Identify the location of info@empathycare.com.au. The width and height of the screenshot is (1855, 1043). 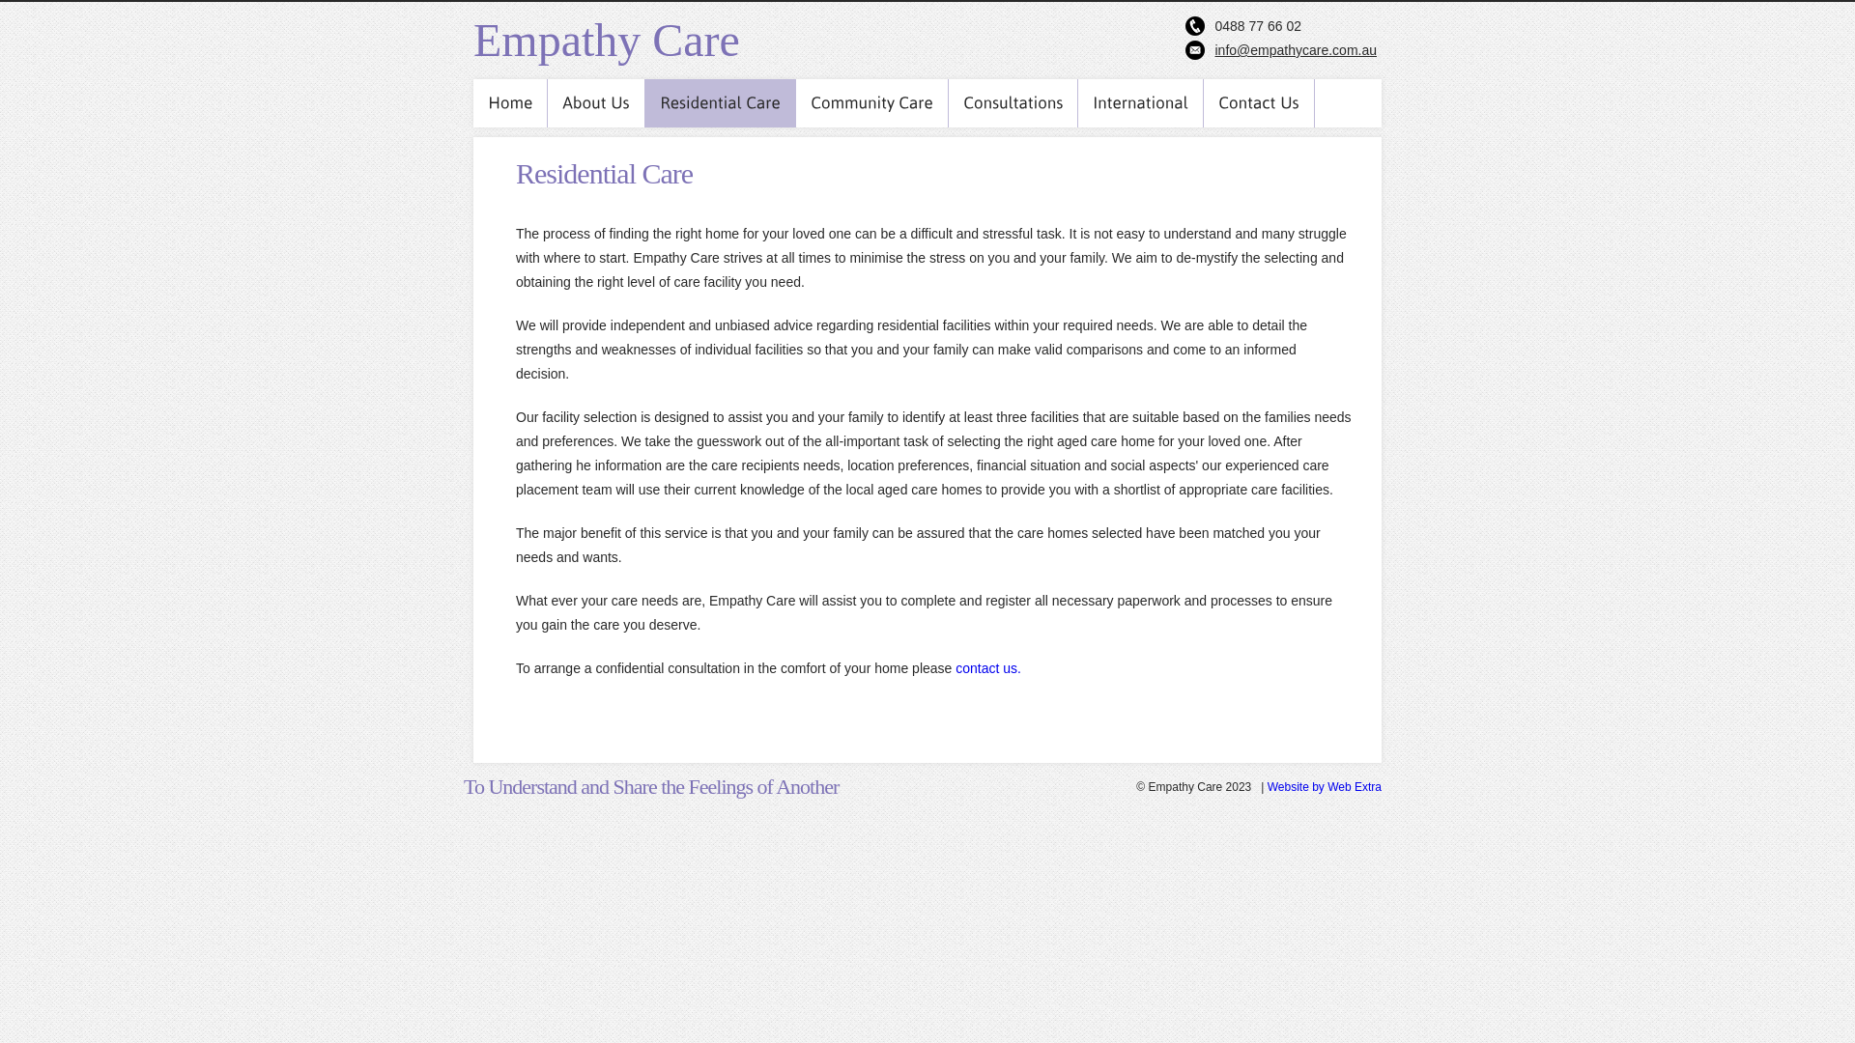
(1296, 50).